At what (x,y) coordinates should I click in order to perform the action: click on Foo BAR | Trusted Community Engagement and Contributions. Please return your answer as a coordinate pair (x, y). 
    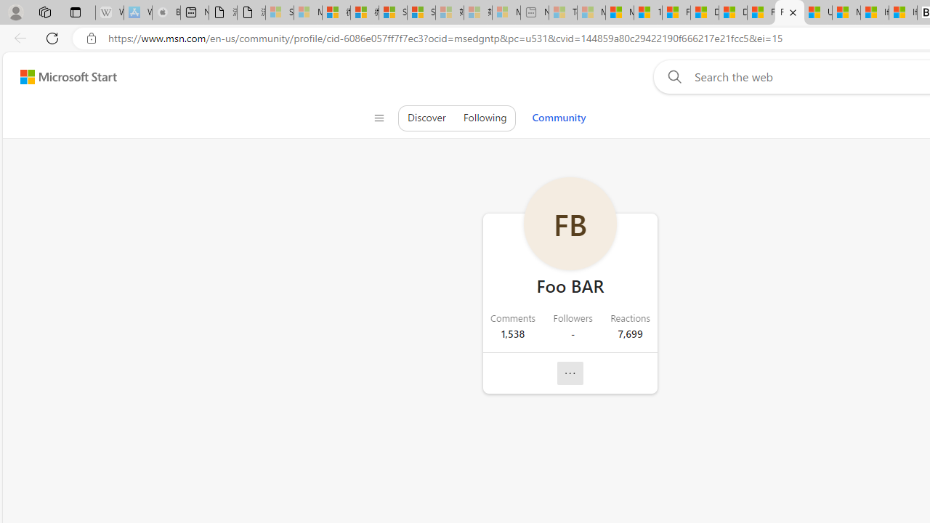
    Looking at the image, I should click on (789, 13).